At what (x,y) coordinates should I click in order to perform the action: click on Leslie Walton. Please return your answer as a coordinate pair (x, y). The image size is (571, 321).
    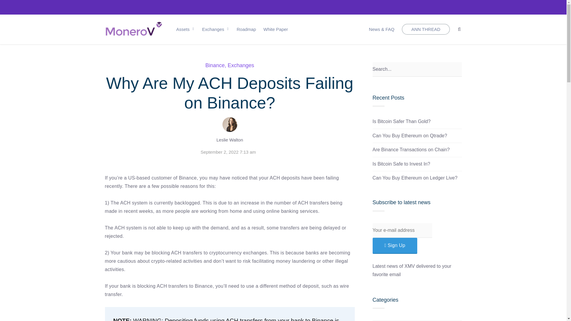
    Looking at the image, I should click on (230, 140).